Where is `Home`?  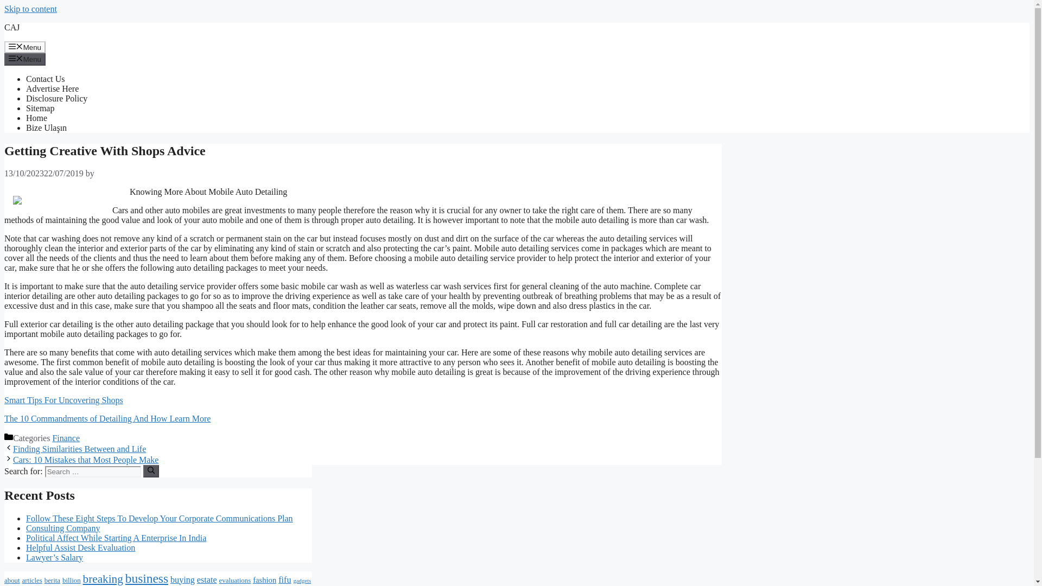
Home is located at coordinates (36, 118).